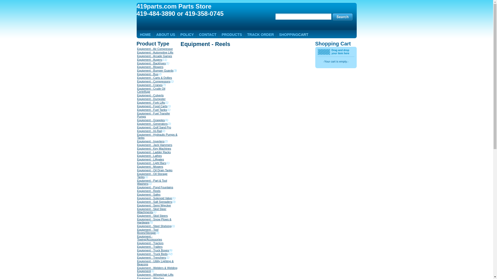 This screenshot has height=279, width=497. What do you see at coordinates (232, 35) in the screenshot?
I see `PRODUCTS` at bounding box center [232, 35].